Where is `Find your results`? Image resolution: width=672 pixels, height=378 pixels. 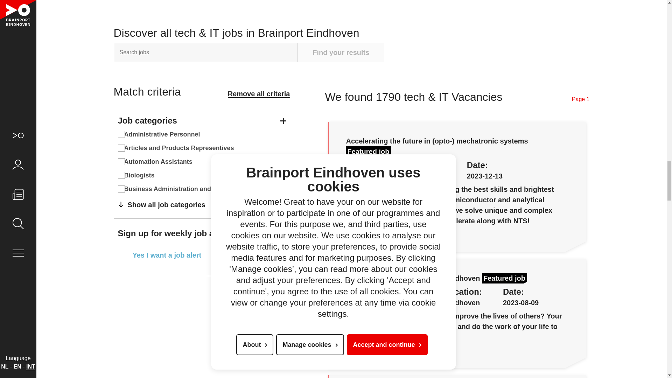
Find your results is located at coordinates (341, 52).